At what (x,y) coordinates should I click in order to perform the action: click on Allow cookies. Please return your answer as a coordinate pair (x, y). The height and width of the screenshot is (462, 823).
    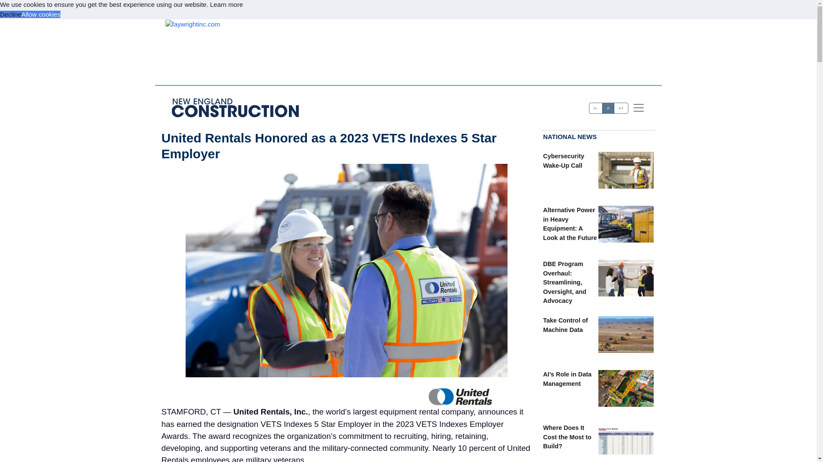
    Looking at the image, I should click on (40, 14).